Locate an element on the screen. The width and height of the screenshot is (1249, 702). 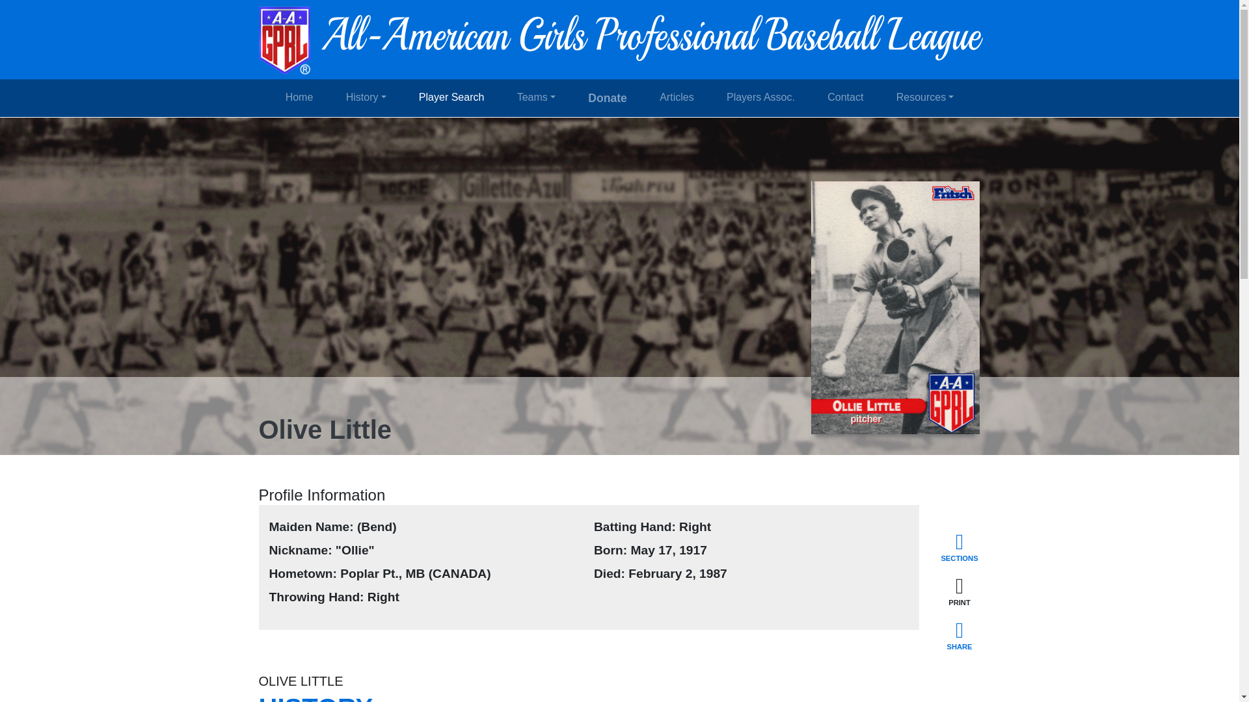
Donate is located at coordinates (608, 97).